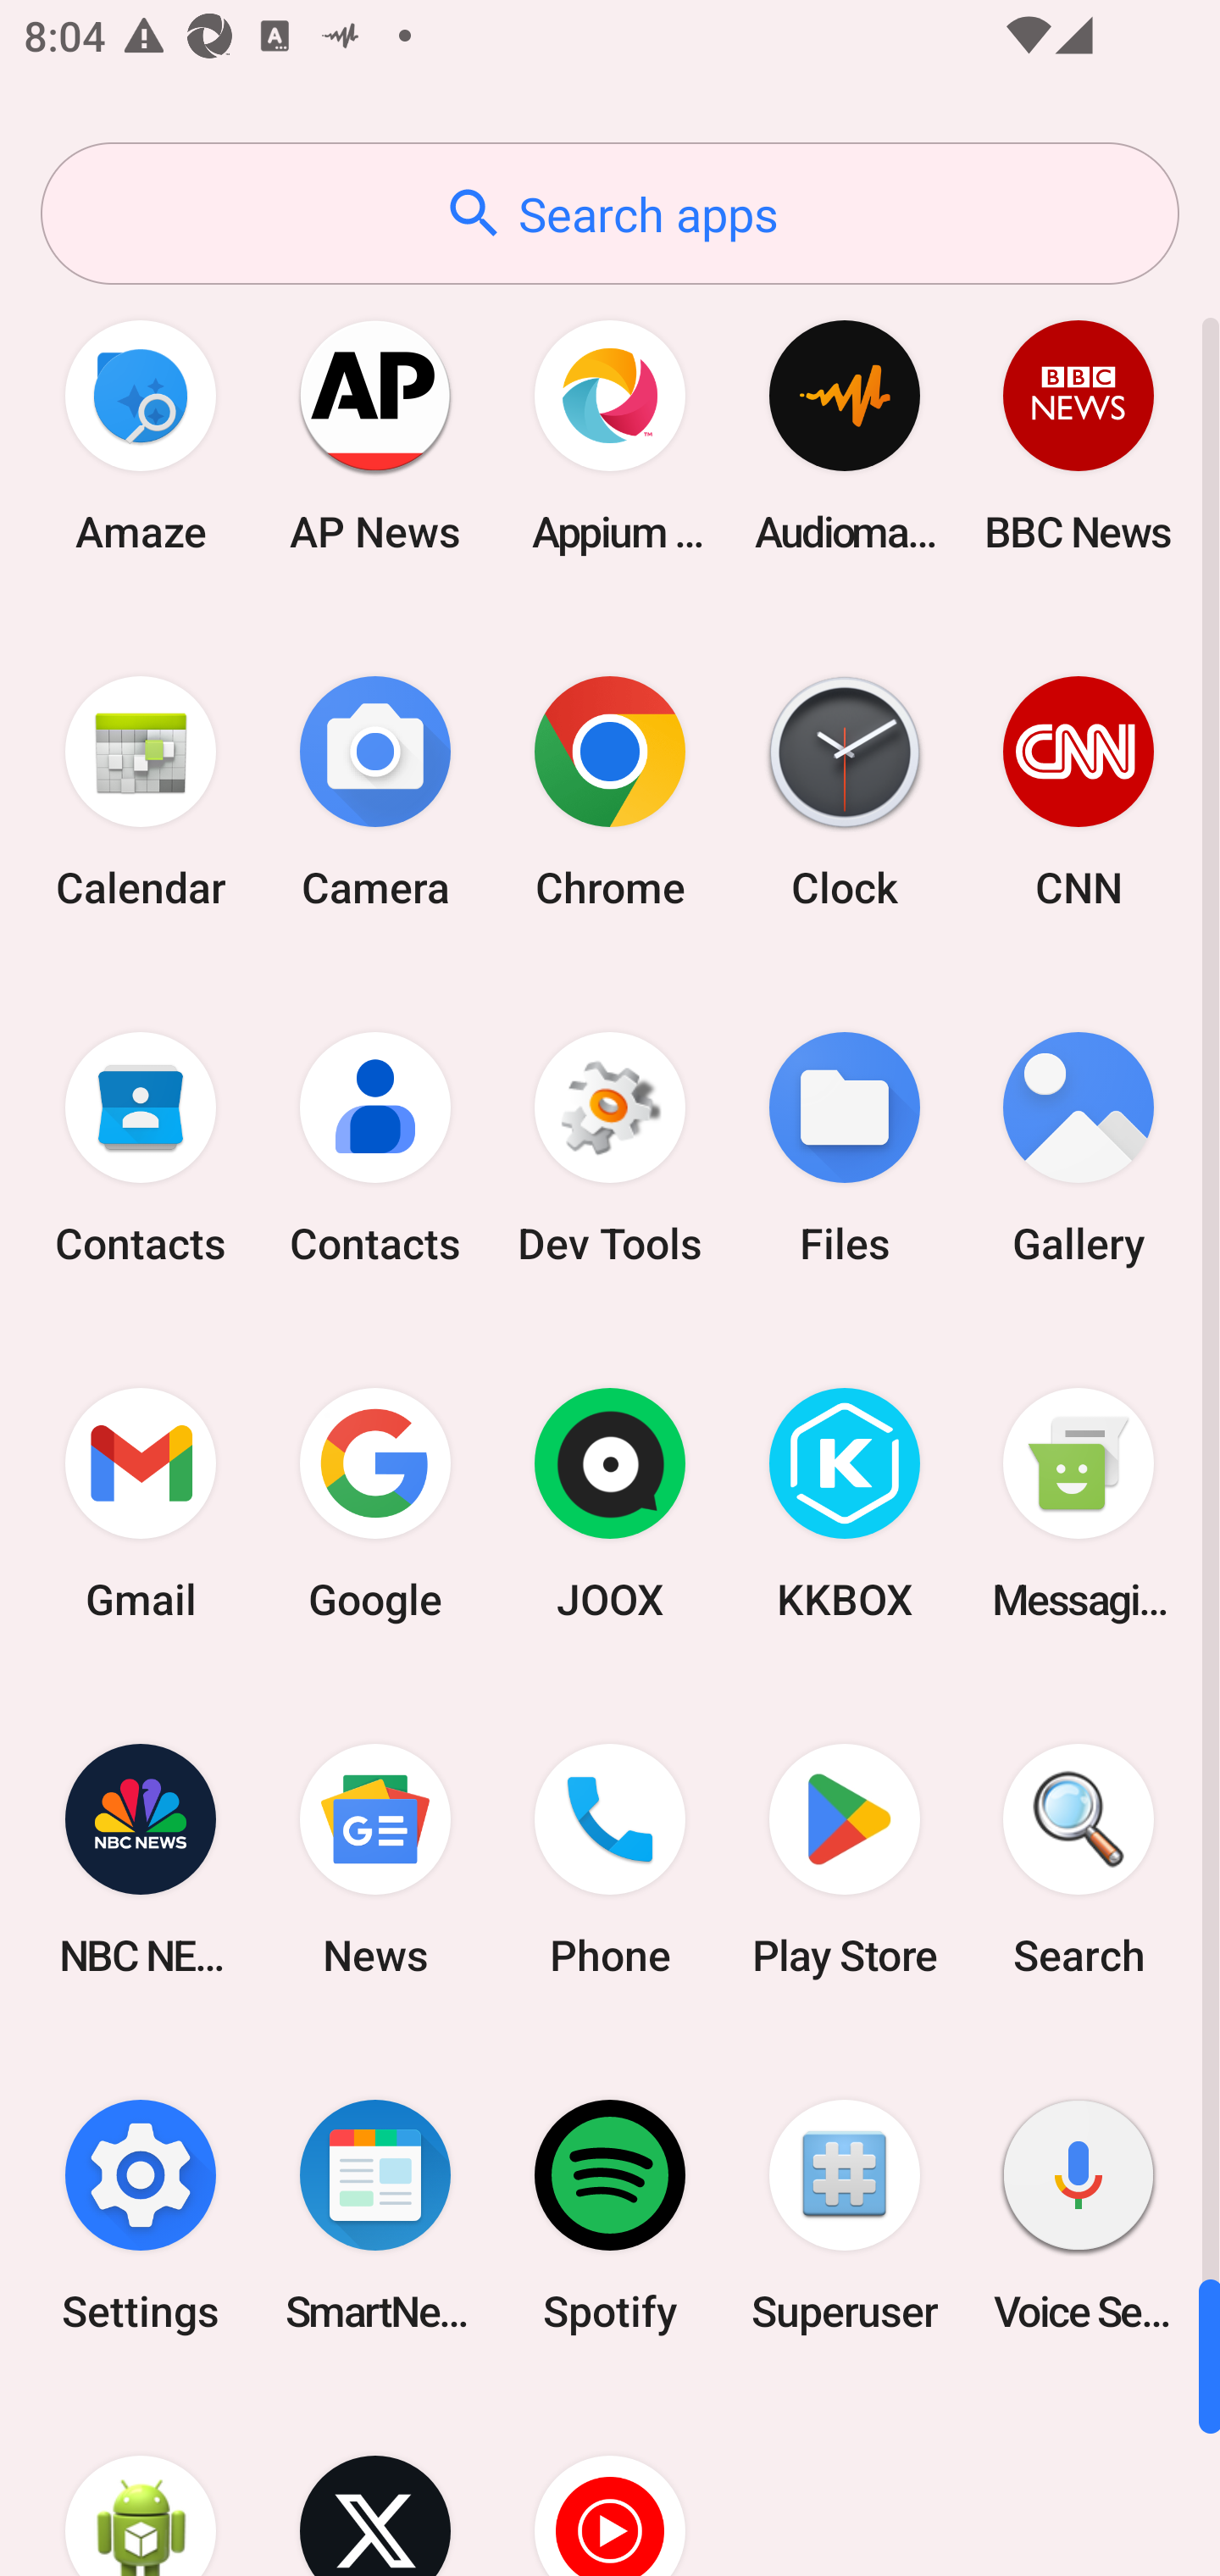 The image size is (1220, 2576). Describe the element at coordinates (141, 1149) in the screenshot. I see `Contacts` at that location.